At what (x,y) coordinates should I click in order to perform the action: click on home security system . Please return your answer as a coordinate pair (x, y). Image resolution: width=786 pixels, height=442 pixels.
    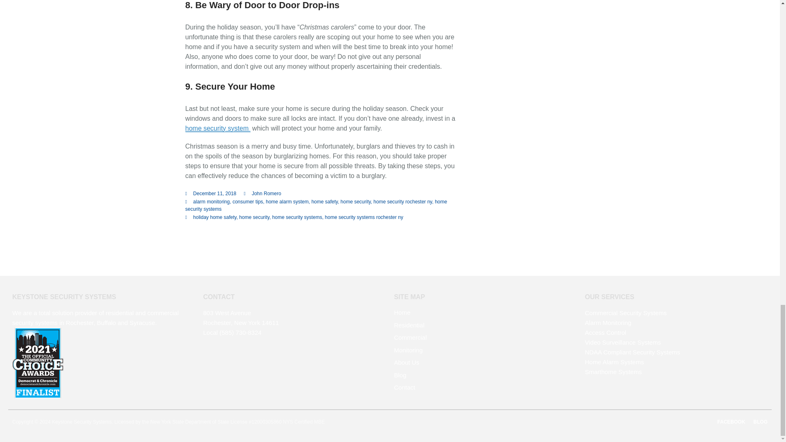
    Looking at the image, I should click on (217, 128).